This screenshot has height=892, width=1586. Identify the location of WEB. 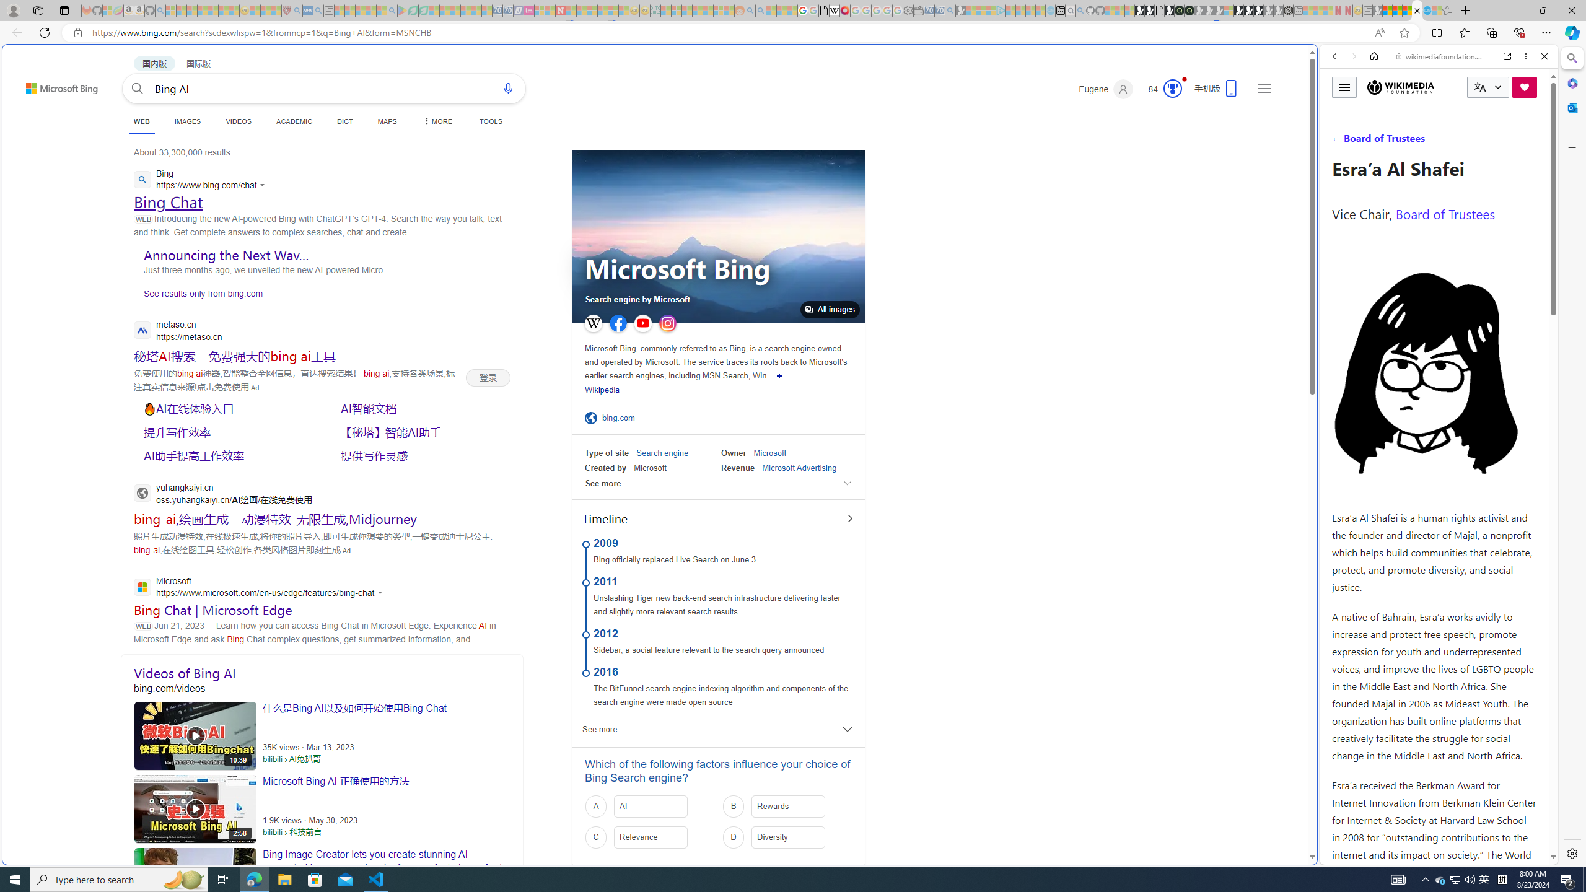
(141, 123).